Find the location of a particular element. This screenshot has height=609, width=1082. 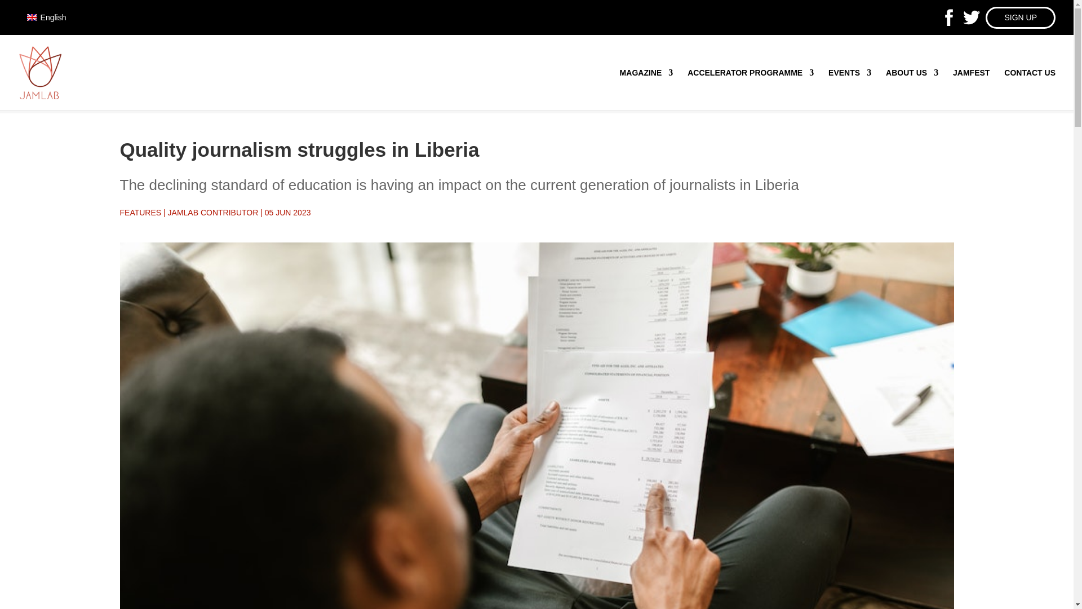

BUSINESS MODELS is located at coordinates (391, 76).